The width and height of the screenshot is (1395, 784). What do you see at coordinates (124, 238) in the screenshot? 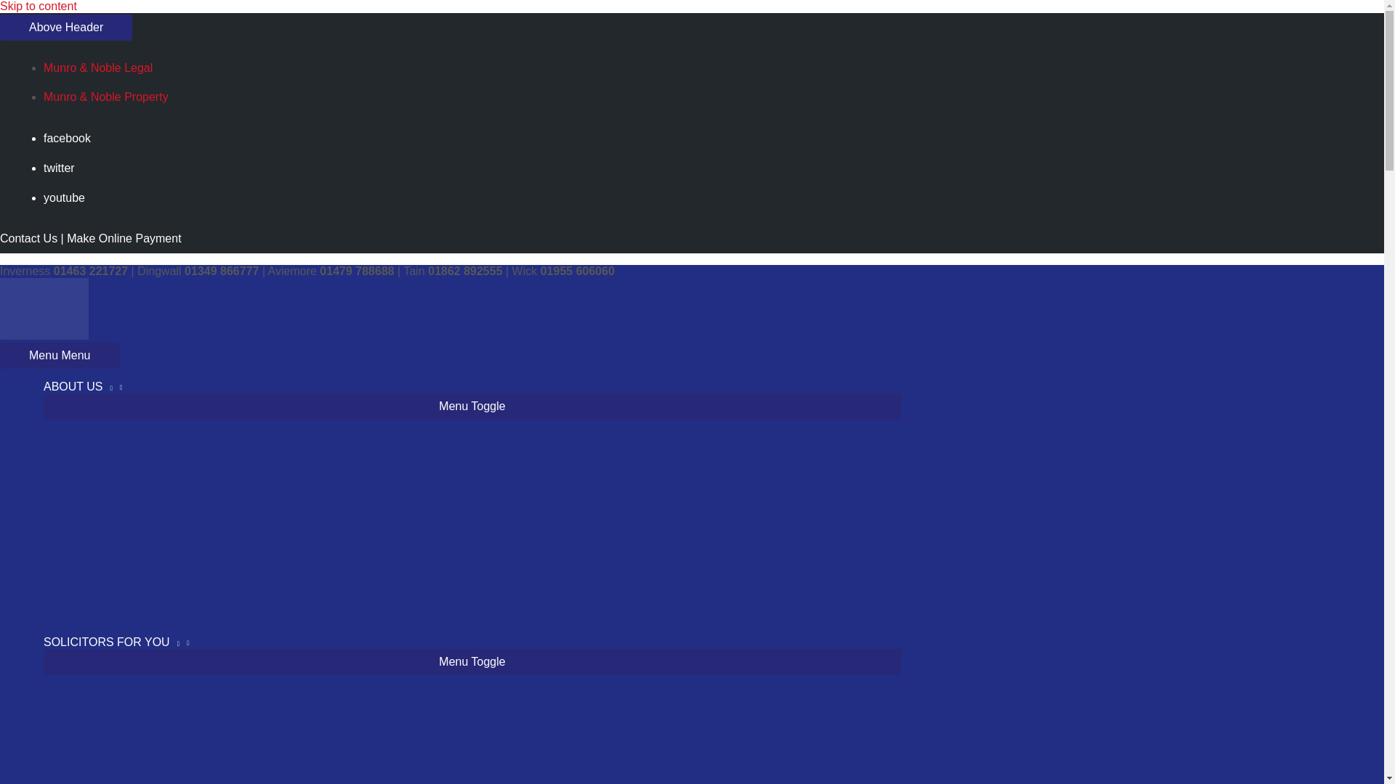
I see `Make Online Payment` at bounding box center [124, 238].